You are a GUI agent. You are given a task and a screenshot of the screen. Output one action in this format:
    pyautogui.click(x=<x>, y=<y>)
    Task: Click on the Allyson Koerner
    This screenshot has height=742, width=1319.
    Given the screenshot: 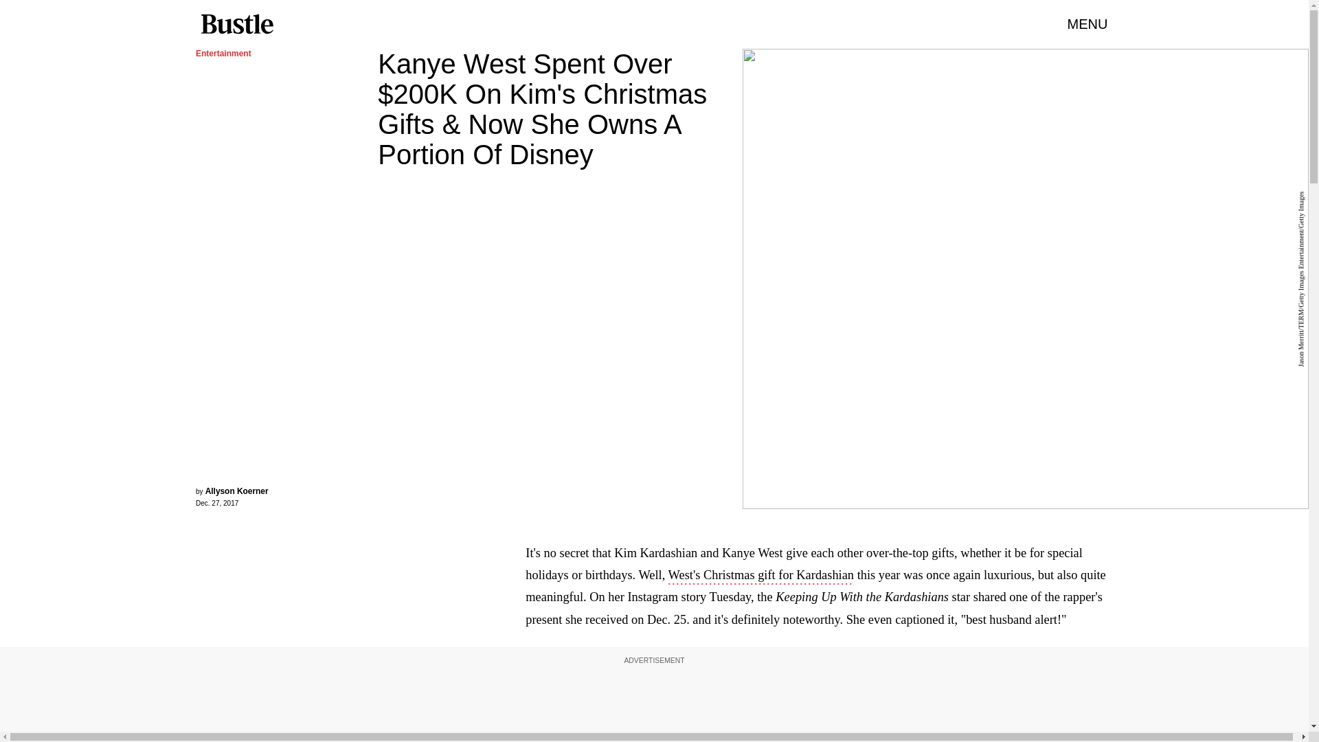 What is the action you would take?
    pyautogui.click(x=237, y=491)
    